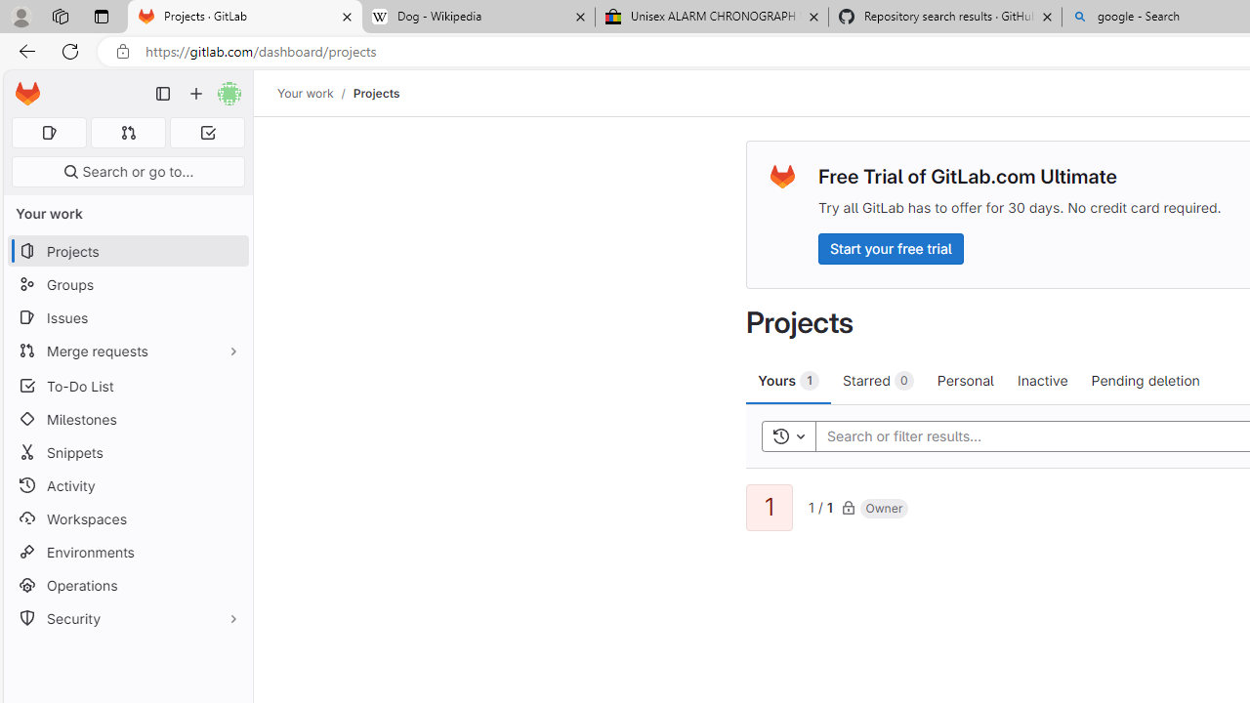 The image size is (1250, 703). What do you see at coordinates (375, 93) in the screenshot?
I see `Projects` at bounding box center [375, 93].